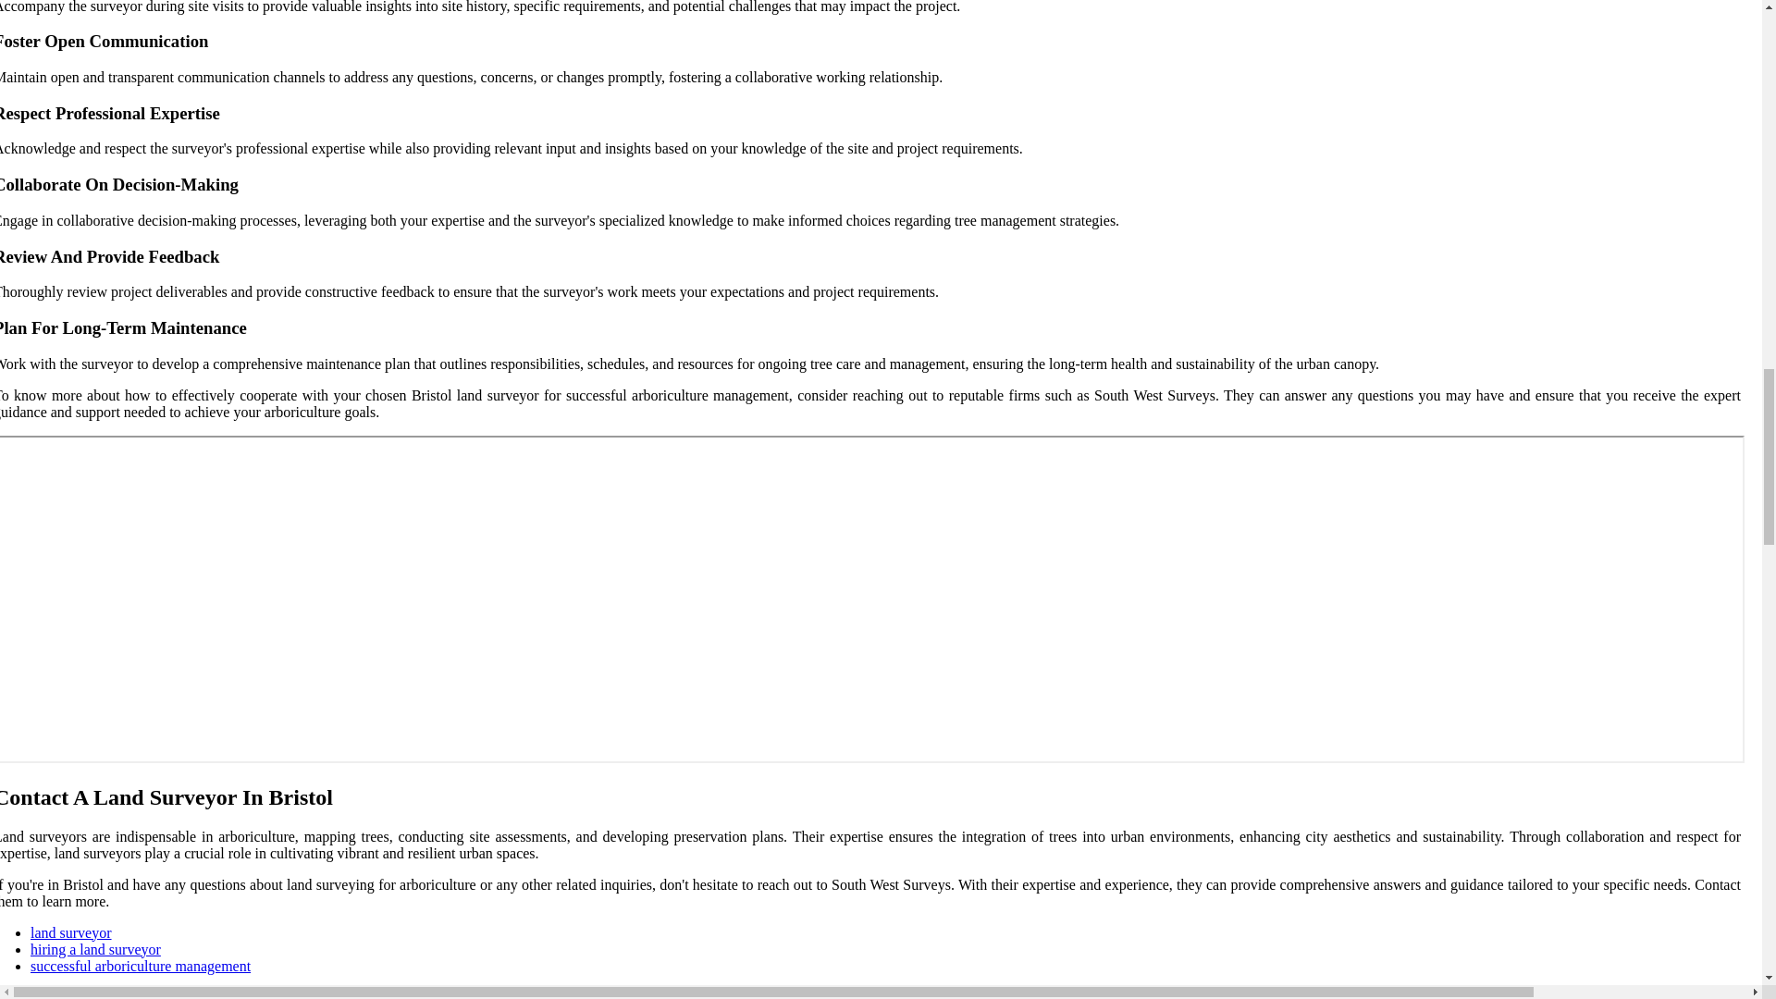 The image size is (1776, 999). I want to click on Next postIs arboriculture a good career?, so click(115, 994).